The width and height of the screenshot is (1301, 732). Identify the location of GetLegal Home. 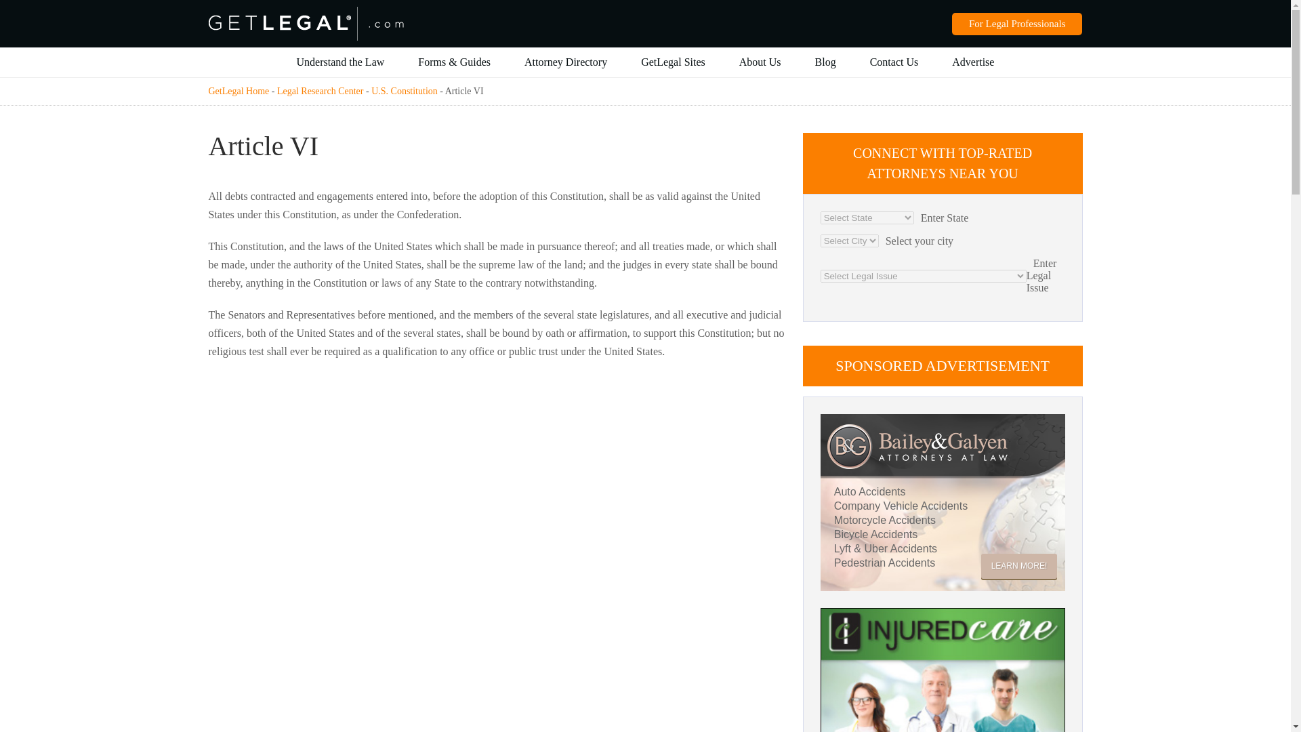
(239, 91).